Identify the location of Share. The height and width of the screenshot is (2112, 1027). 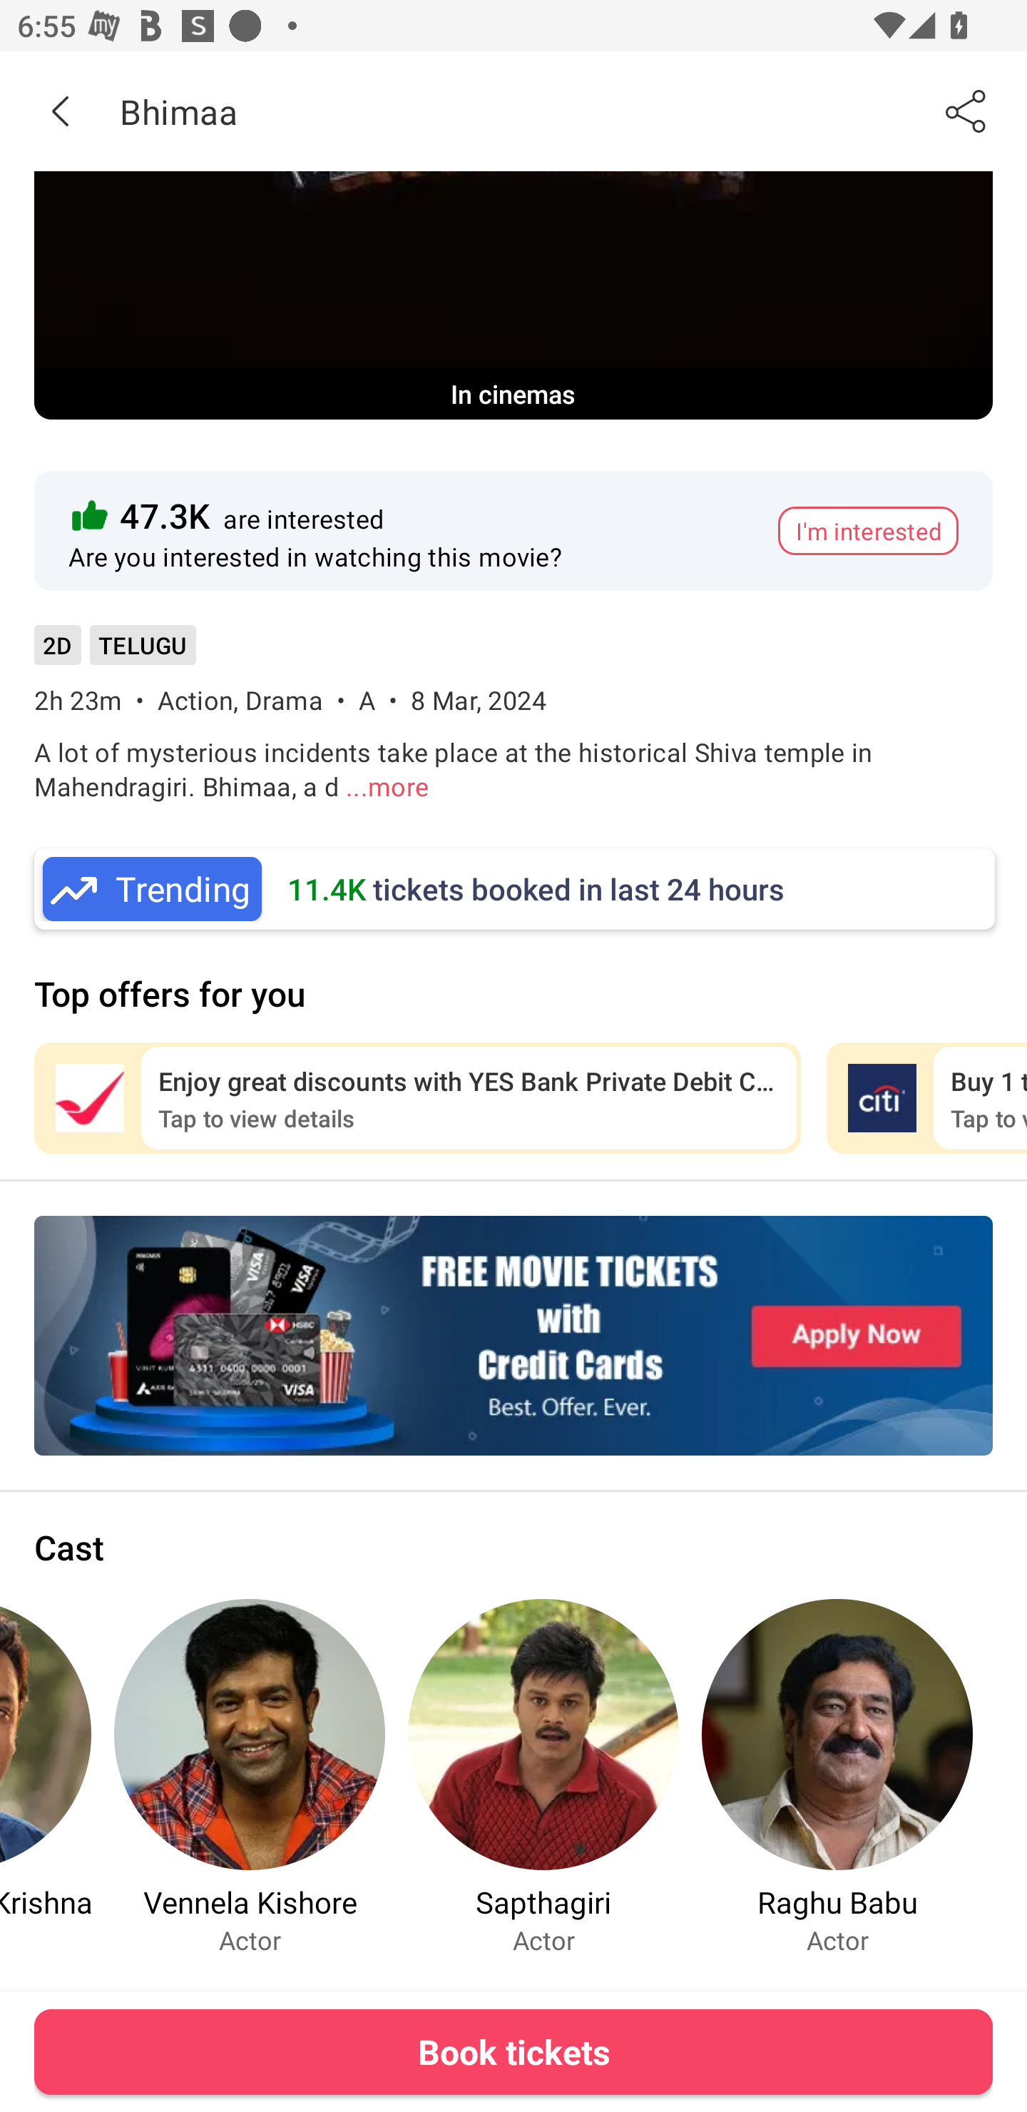
(967, 111).